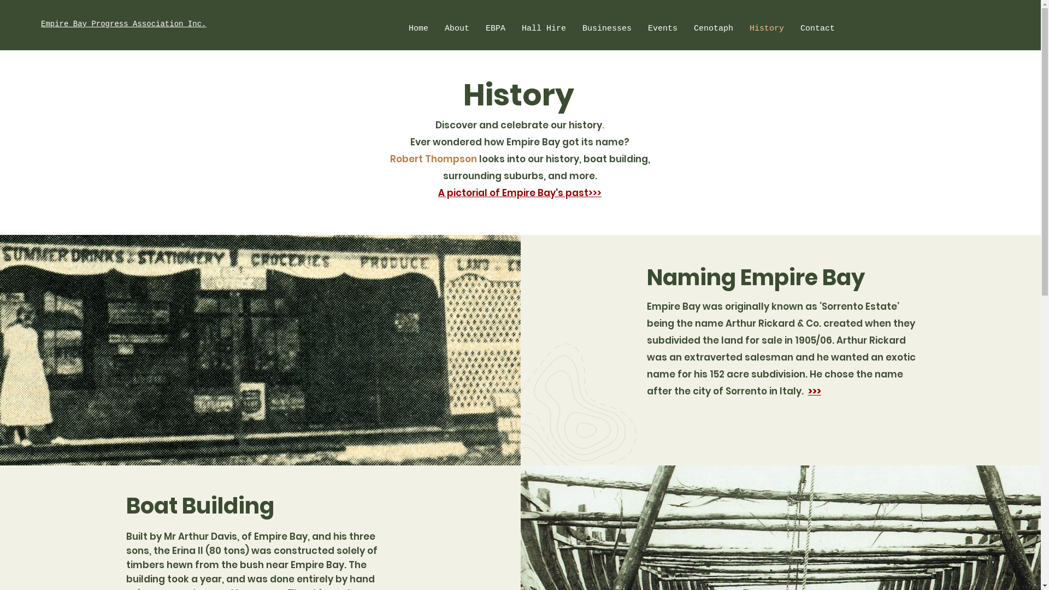 The height and width of the screenshot is (590, 1049). Describe the element at coordinates (663, 28) in the screenshot. I see `Events` at that location.